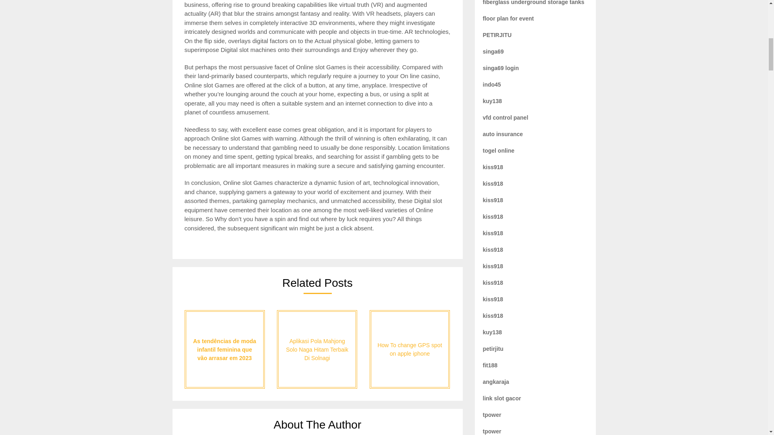  What do you see at coordinates (508, 19) in the screenshot?
I see `floor plan for event` at bounding box center [508, 19].